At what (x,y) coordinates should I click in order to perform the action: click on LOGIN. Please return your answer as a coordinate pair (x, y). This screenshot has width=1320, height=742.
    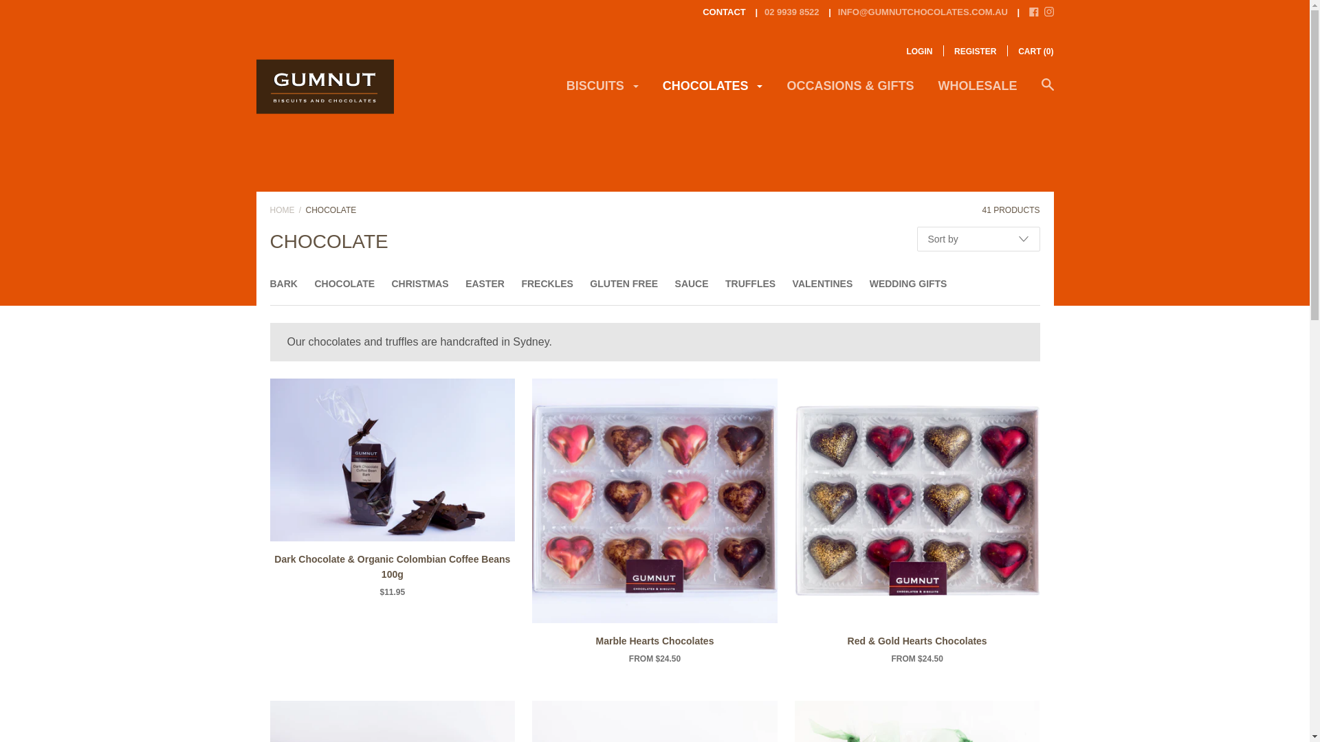
    Looking at the image, I should click on (919, 52).